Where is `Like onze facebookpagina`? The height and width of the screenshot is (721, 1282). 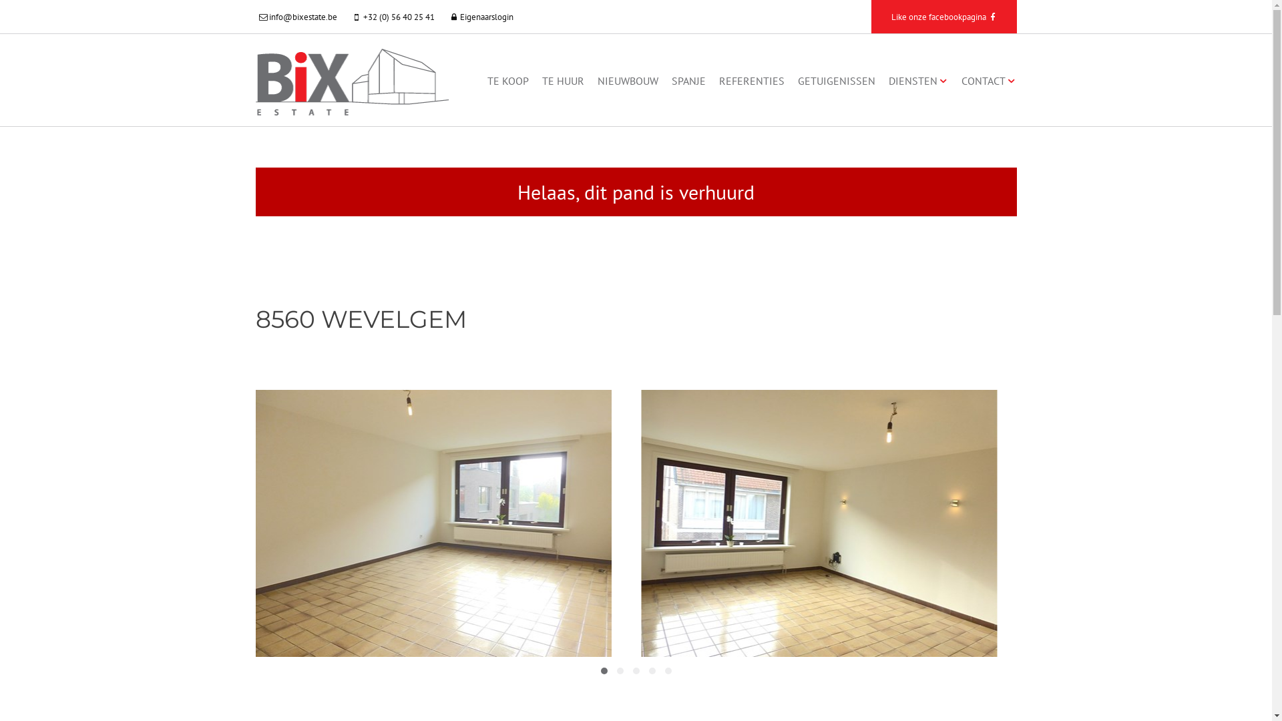
Like onze facebookpagina is located at coordinates (944, 17).